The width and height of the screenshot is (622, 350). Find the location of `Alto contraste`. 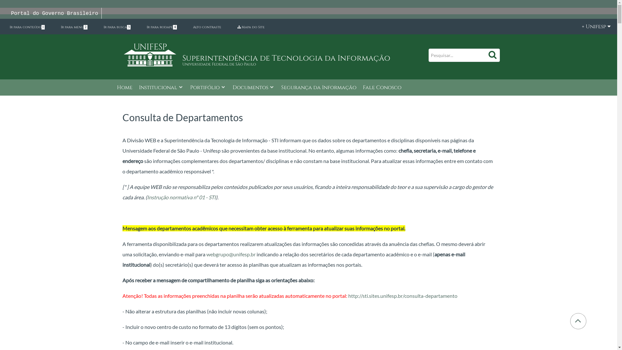

Alto contraste is located at coordinates (207, 27).